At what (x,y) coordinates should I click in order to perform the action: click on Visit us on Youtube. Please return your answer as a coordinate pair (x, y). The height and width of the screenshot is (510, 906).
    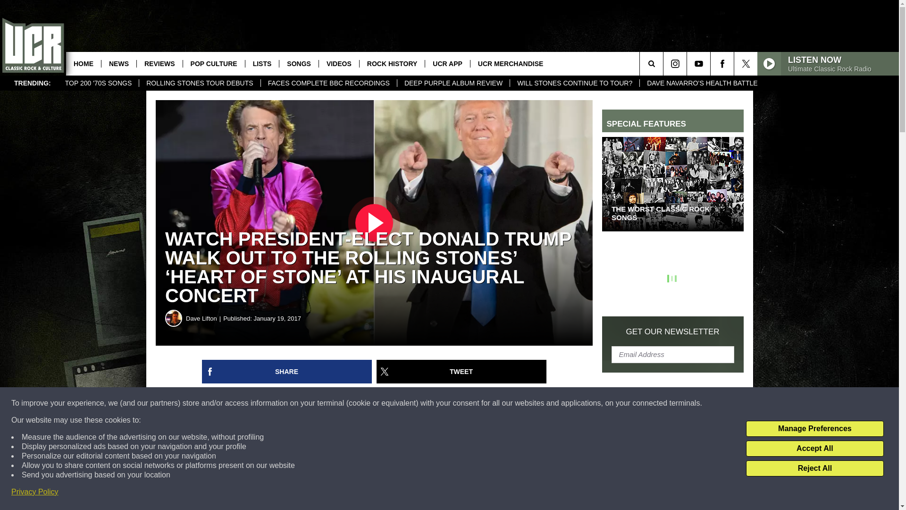
    Looking at the image, I should click on (698, 63).